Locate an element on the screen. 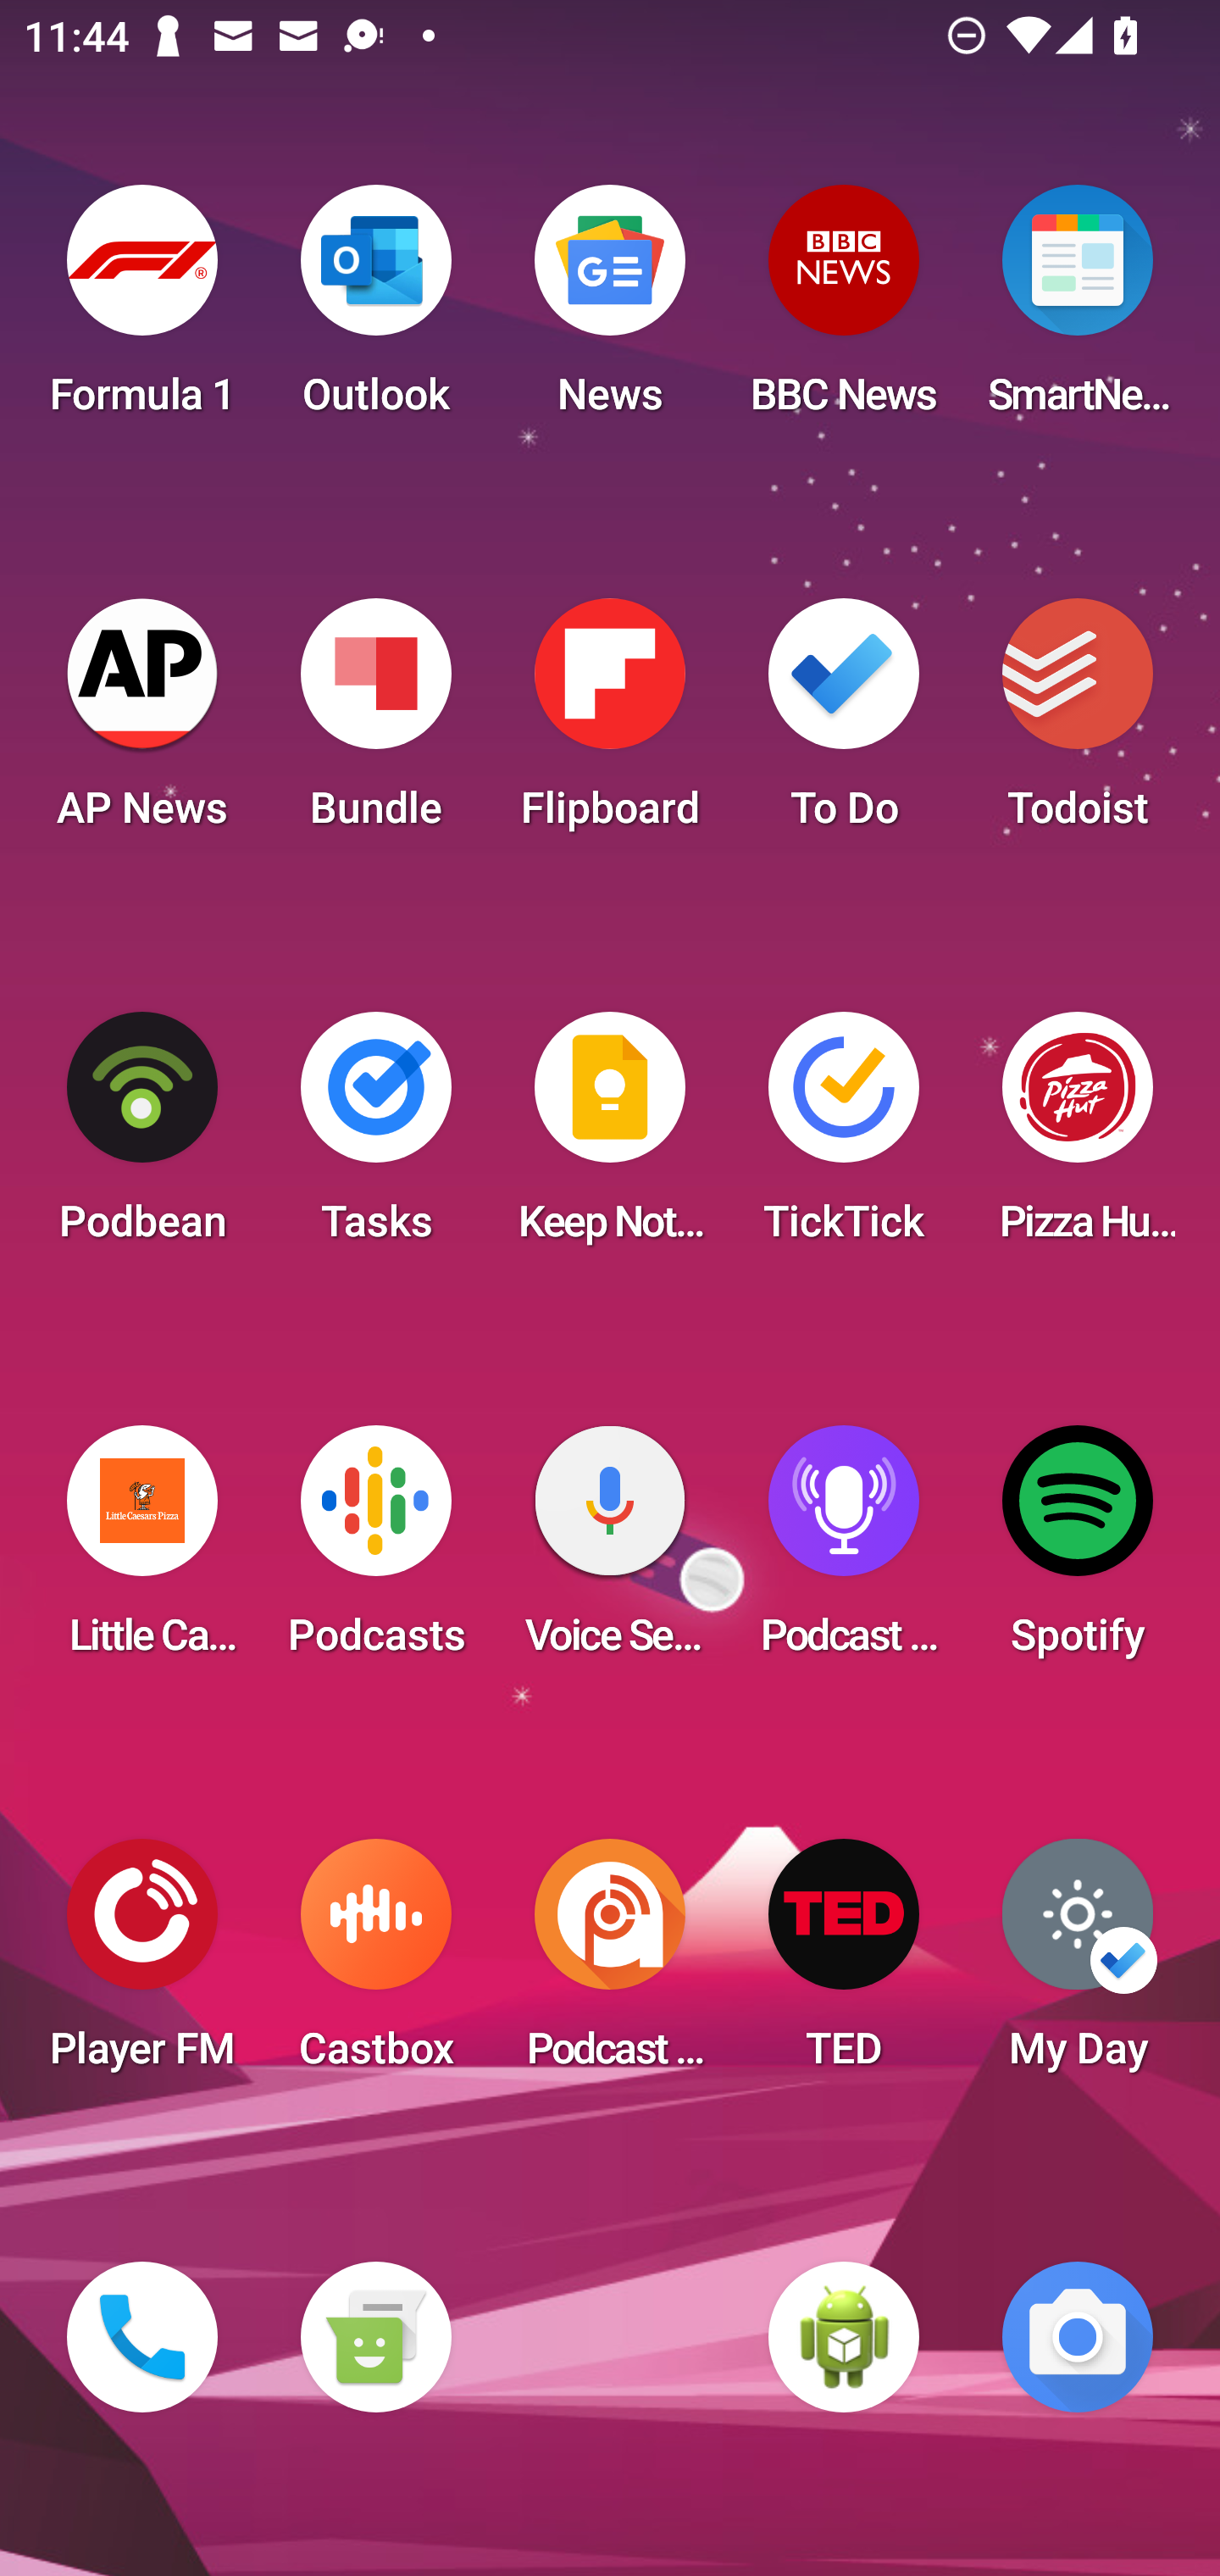  Pizza Hut HK & Macau is located at coordinates (1078, 1137).